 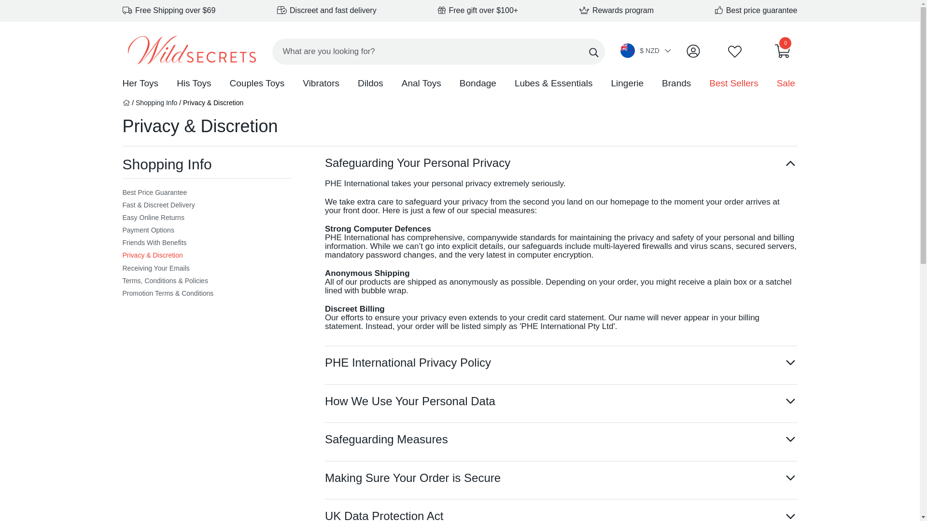 I want to click on Best price guarantee, so click(x=756, y=10).